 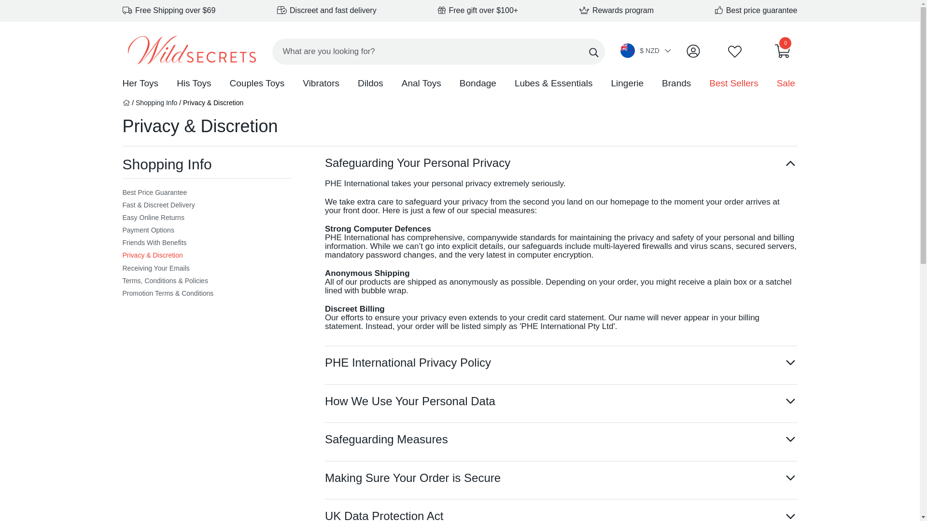 I want to click on Best price guarantee, so click(x=756, y=10).